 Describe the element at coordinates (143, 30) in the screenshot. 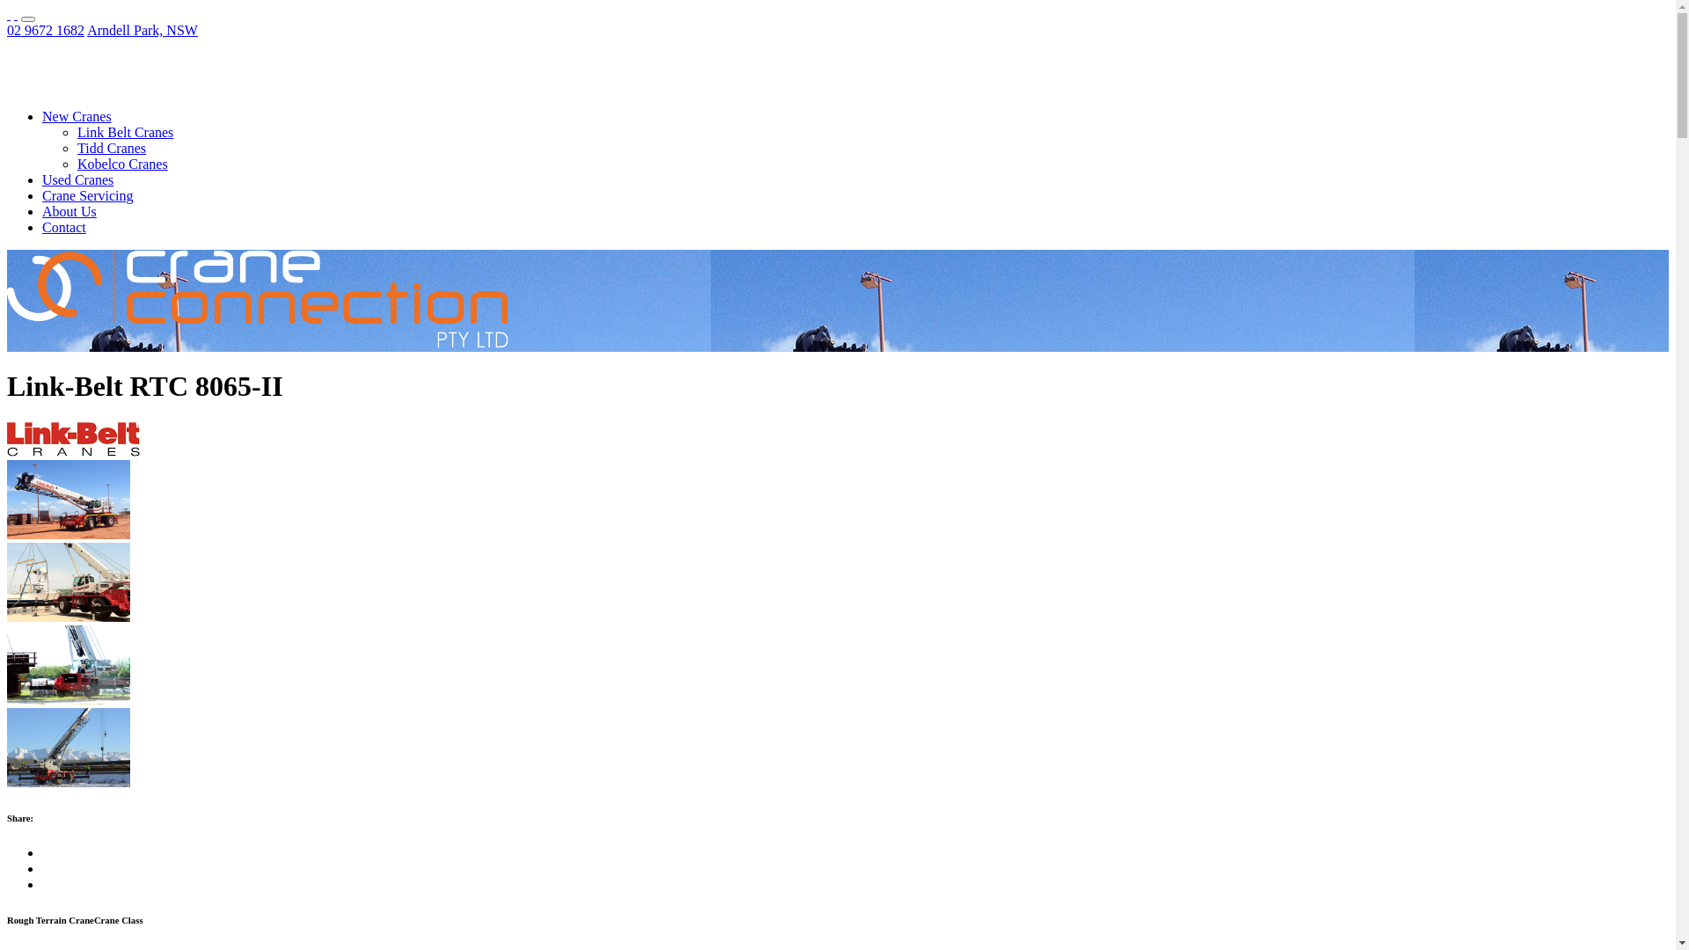

I see `Arndell Park, NSW` at that location.